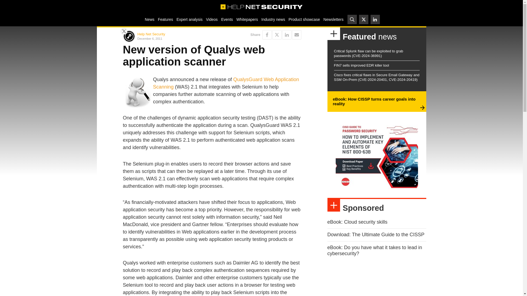 The width and height of the screenshot is (527, 296). I want to click on eBook: Cloud security skills, so click(357, 222).